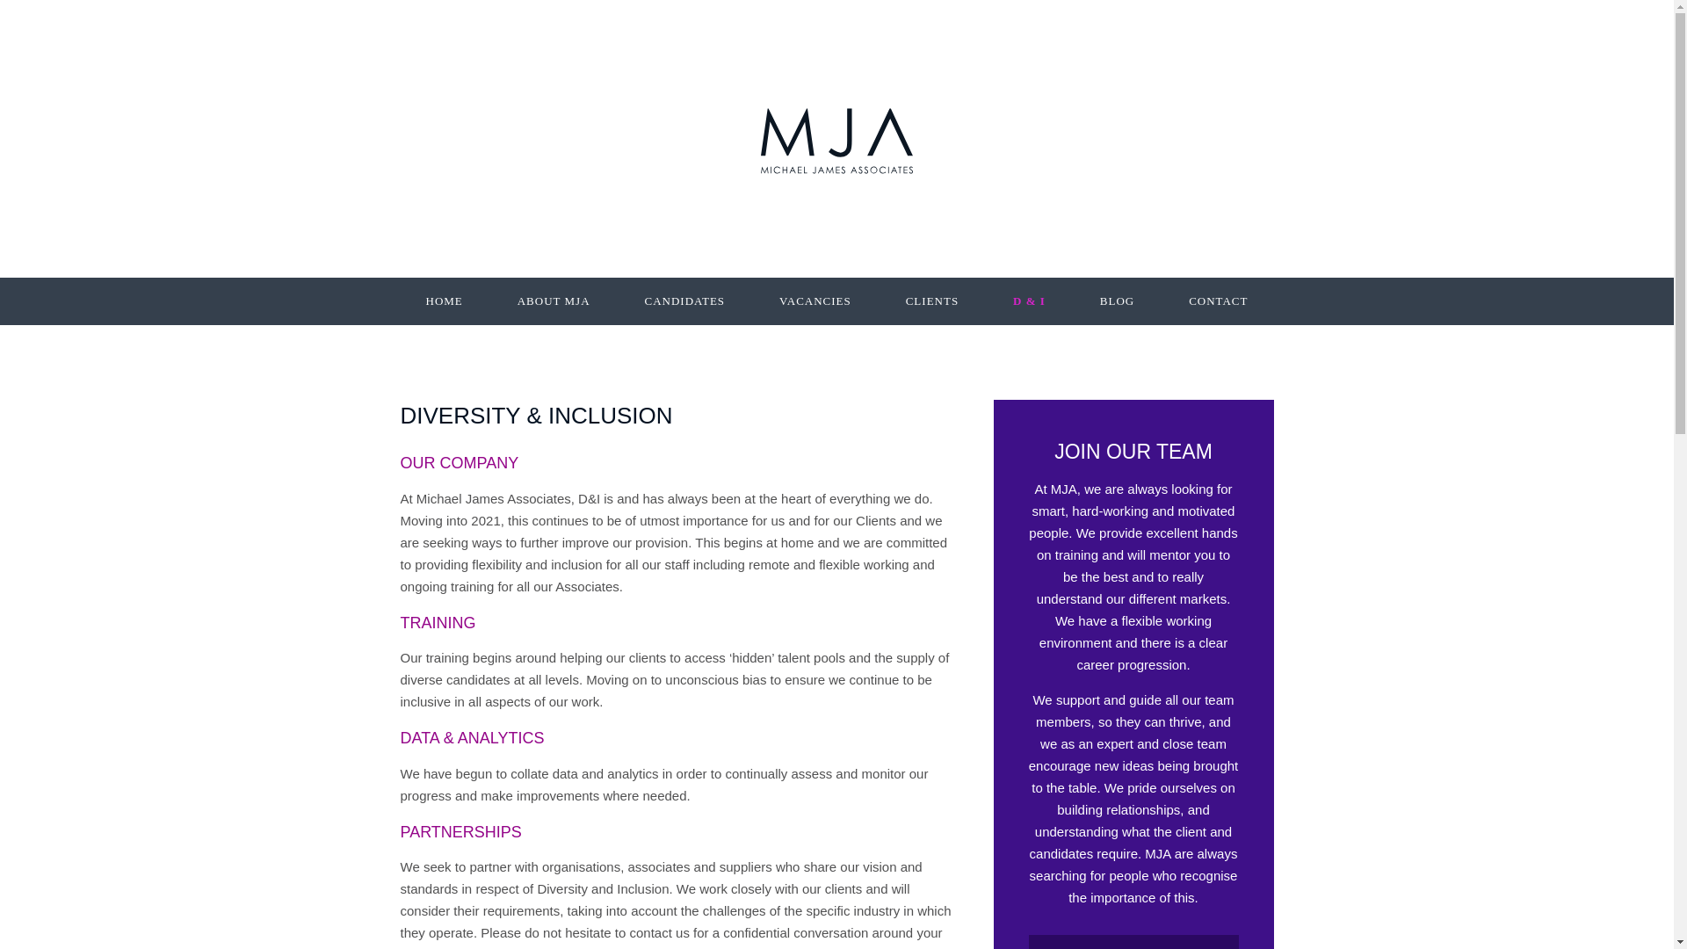 The height and width of the screenshot is (949, 1687). What do you see at coordinates (684, 301) in the screenshot?
I see `CANDIDATES` at bounding box center [684, 301].